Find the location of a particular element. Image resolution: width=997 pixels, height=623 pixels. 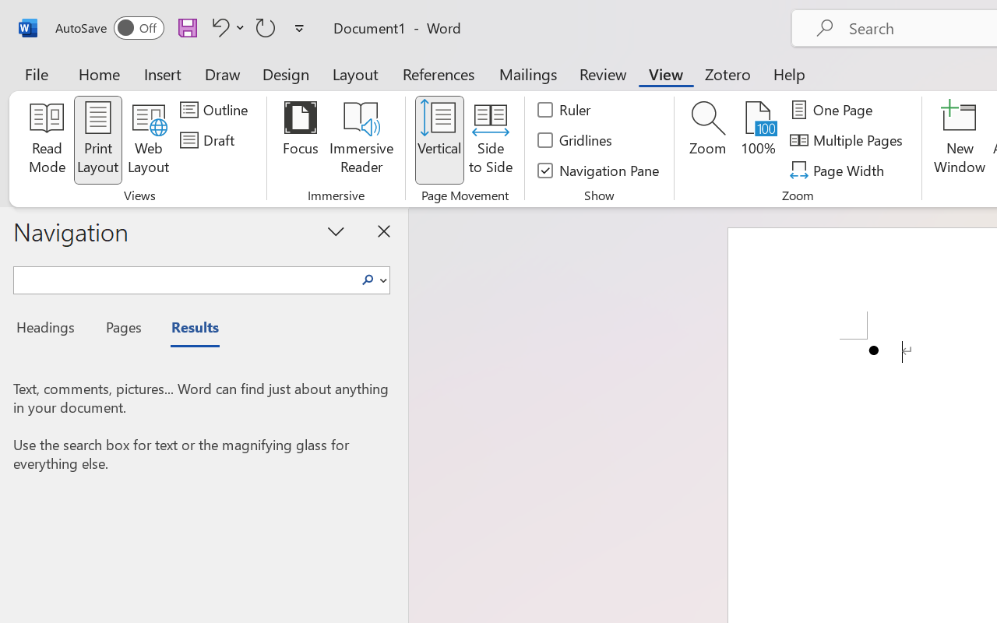

Gridlines is located at coordinates (576, 140).